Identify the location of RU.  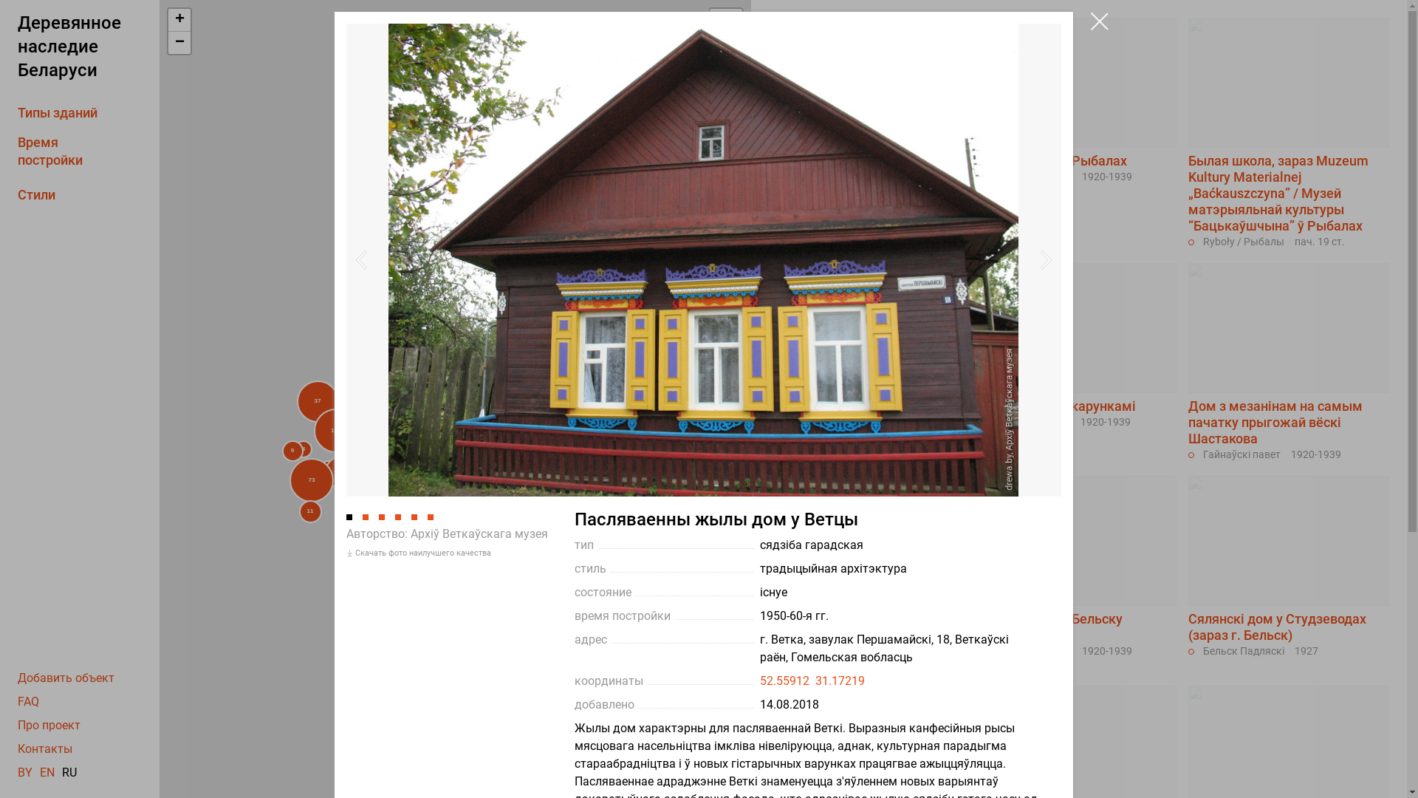
(69, 773).